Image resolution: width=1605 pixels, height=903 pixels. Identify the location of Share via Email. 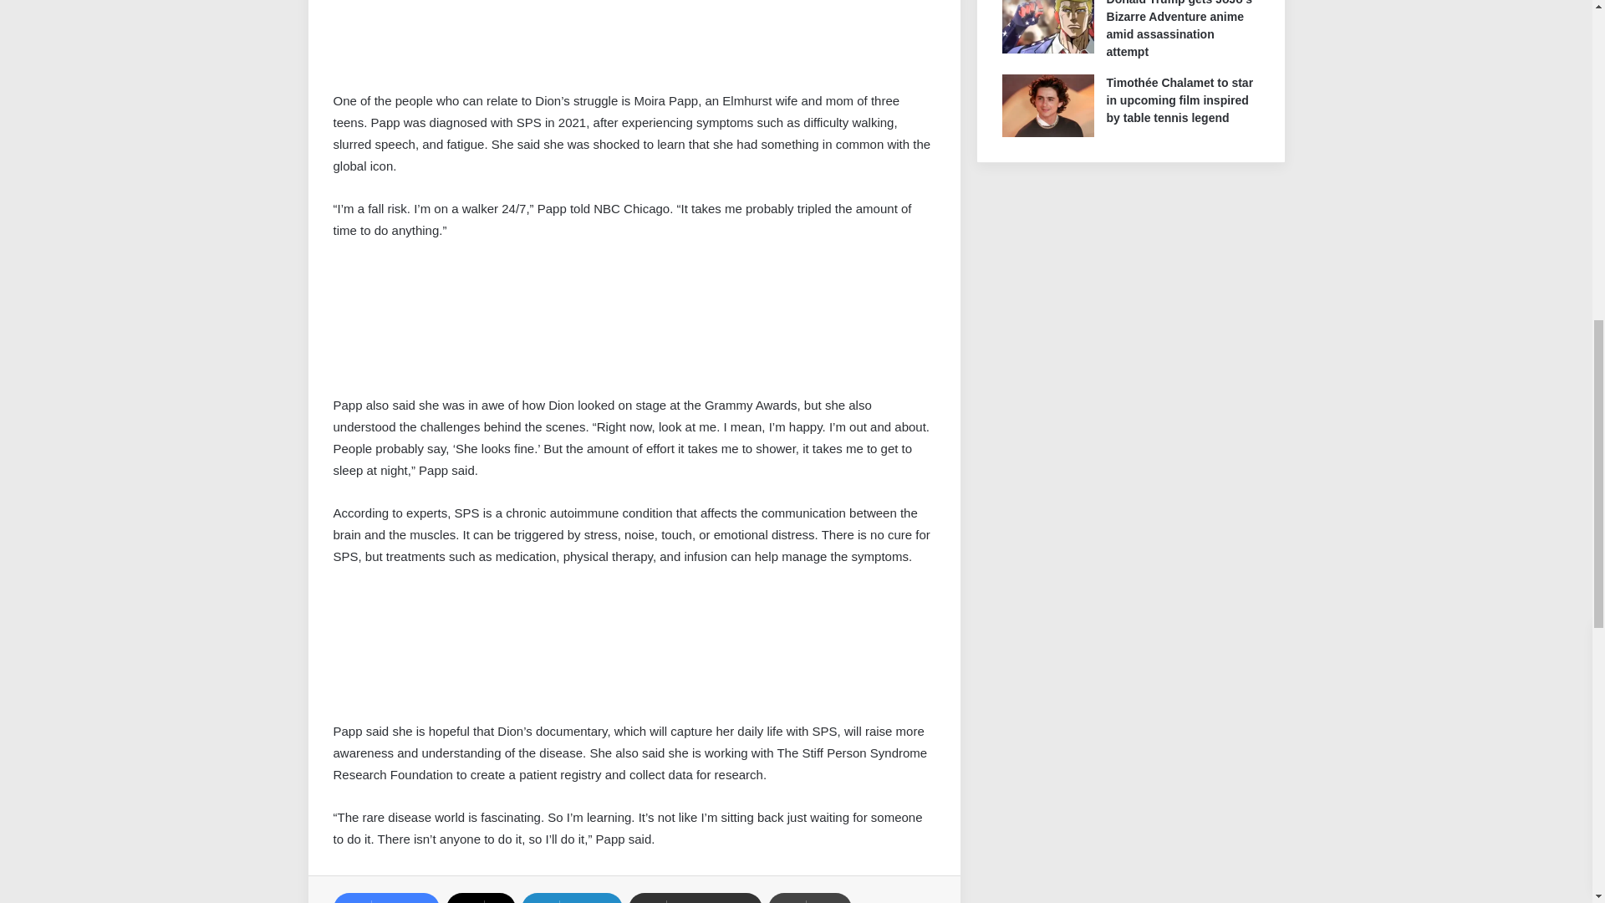
(695, 898).